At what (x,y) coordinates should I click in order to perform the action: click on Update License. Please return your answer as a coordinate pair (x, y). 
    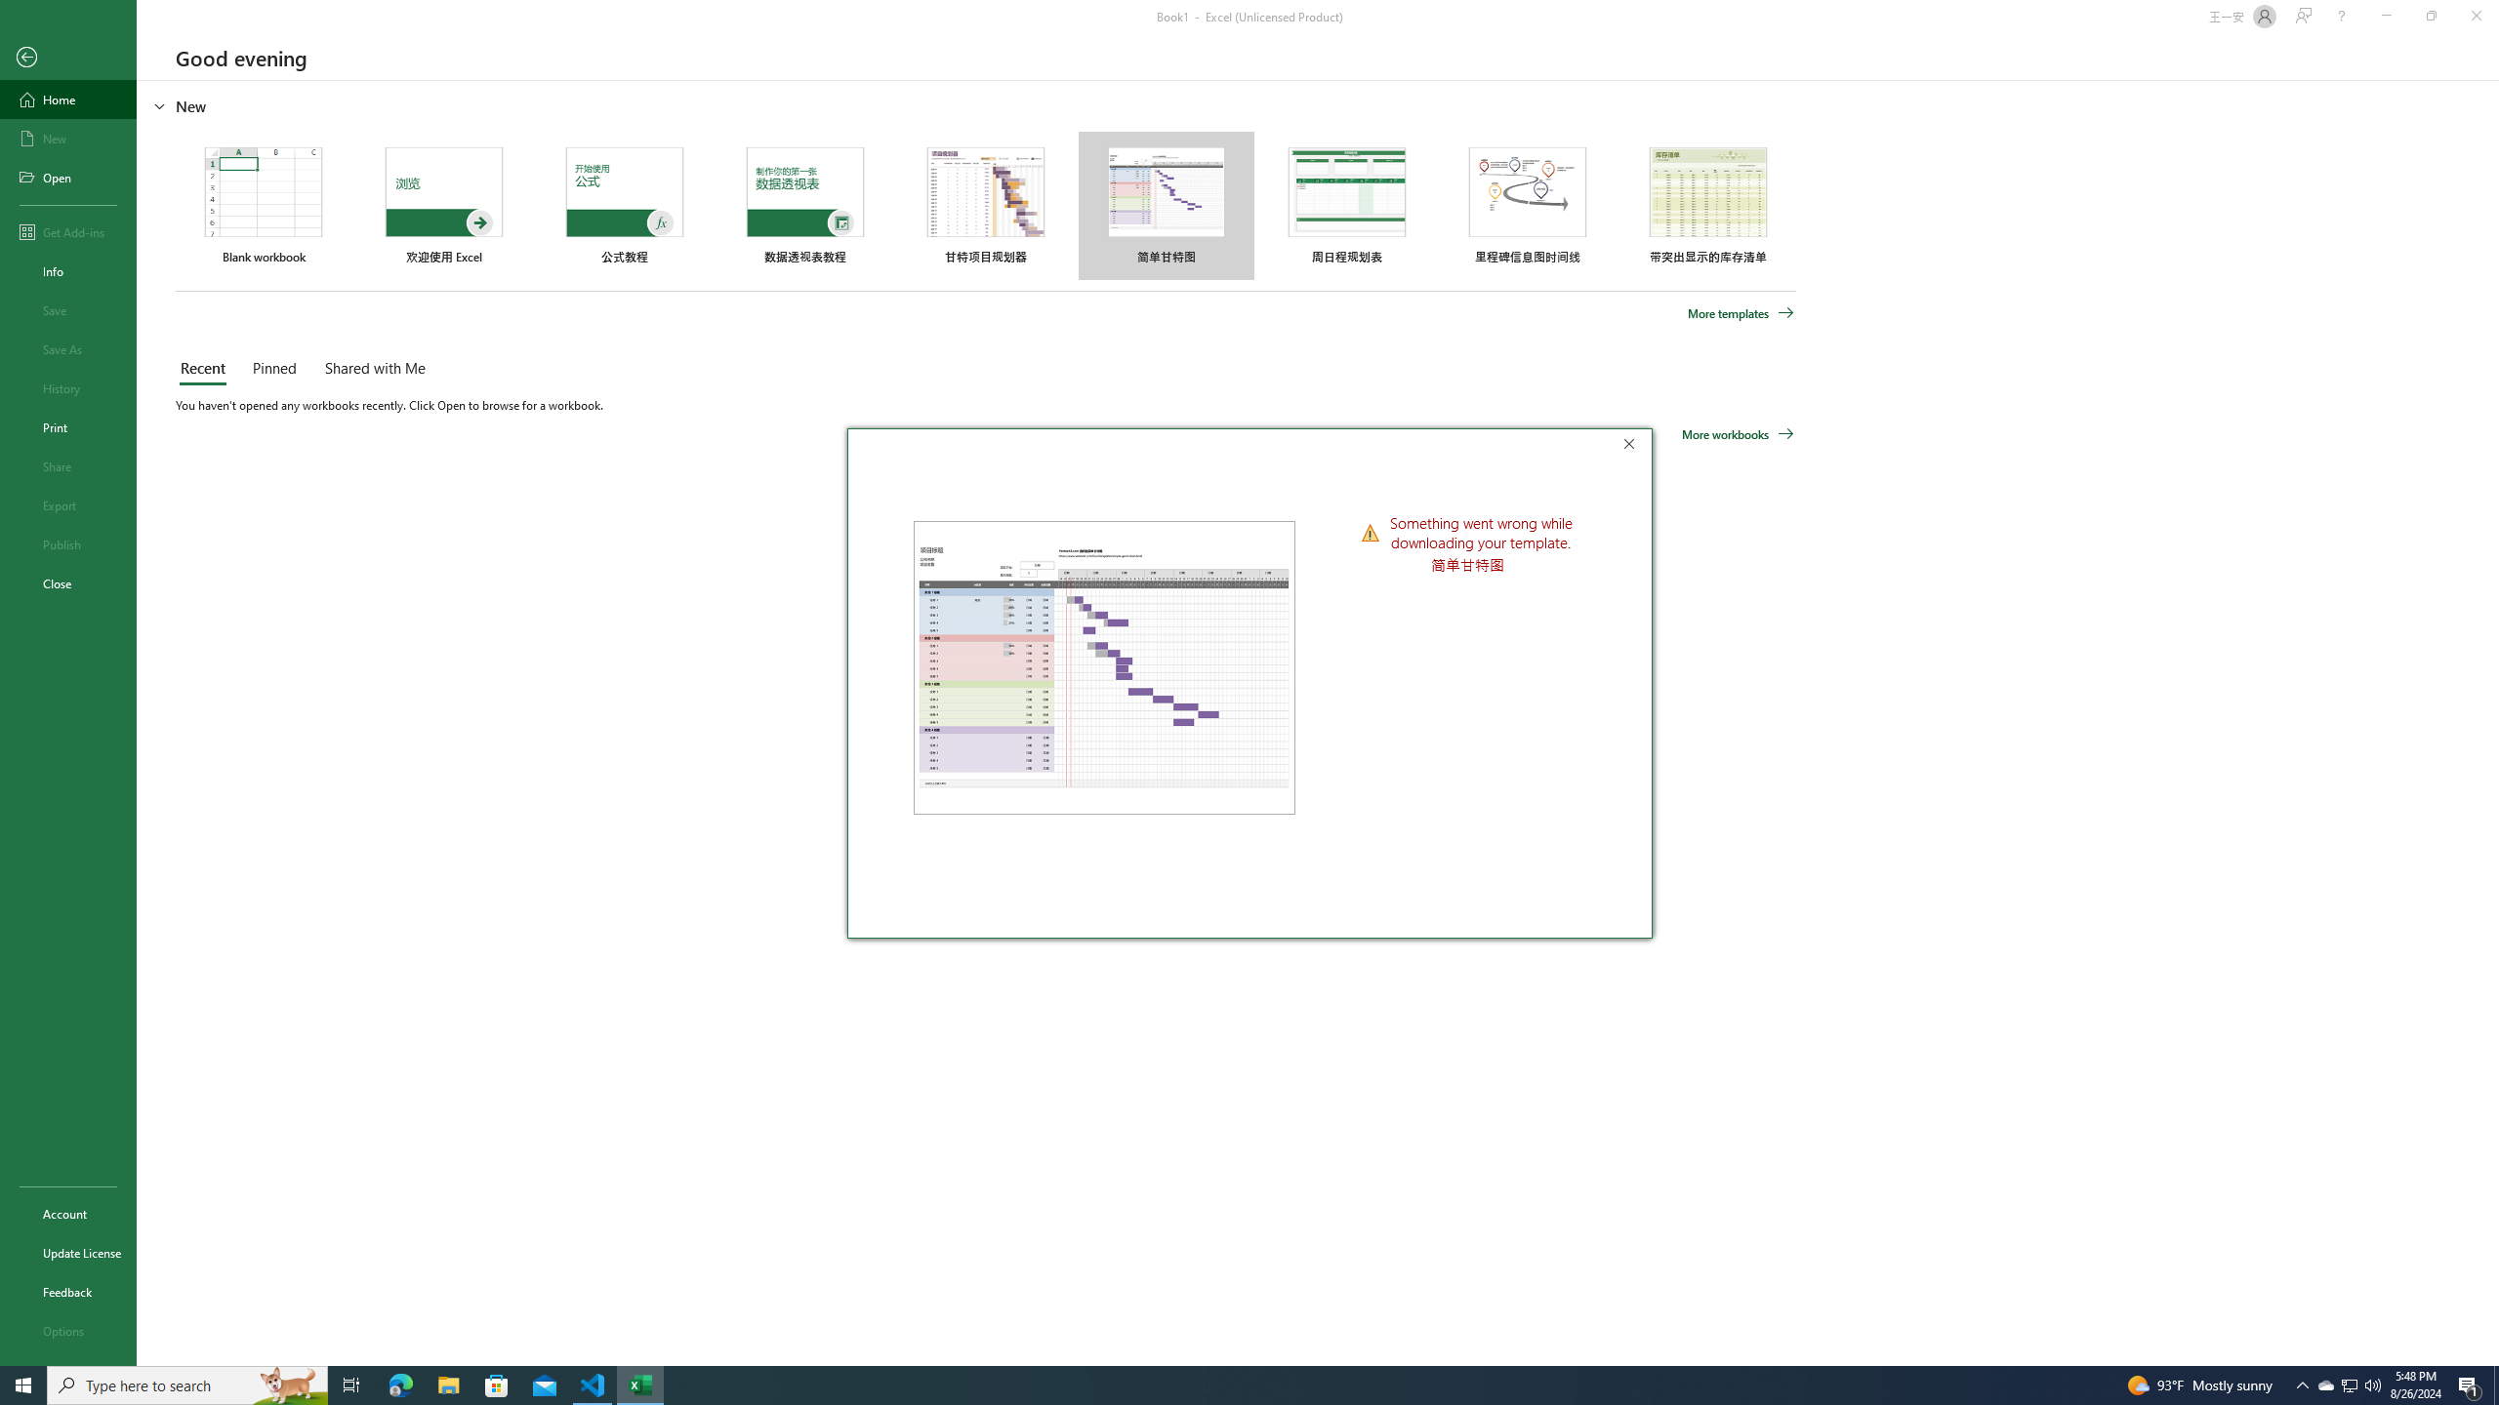
    Looking at the image, I should click on (68, 1253).